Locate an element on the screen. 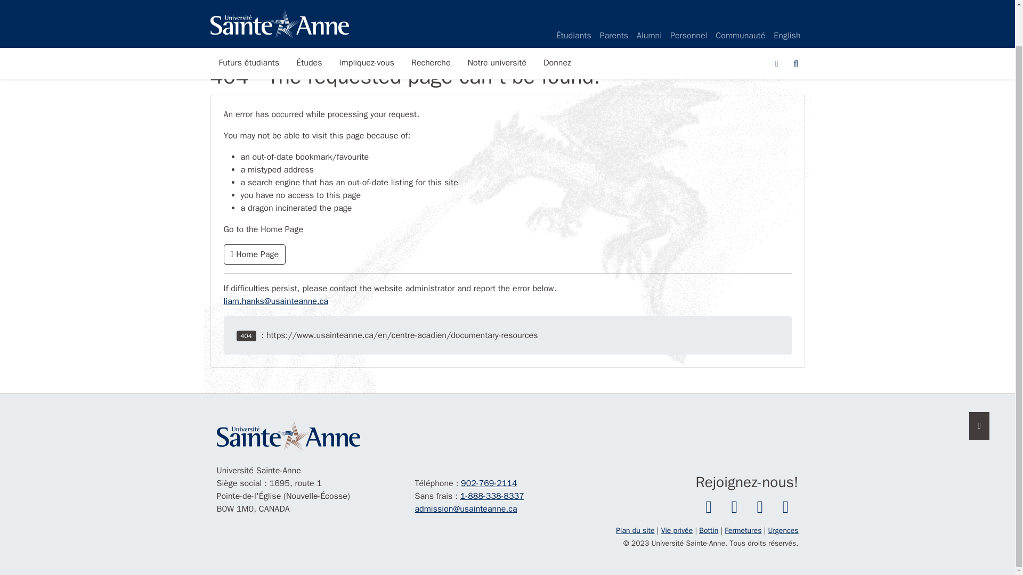  YouTube is located at coordinates (759, 507).